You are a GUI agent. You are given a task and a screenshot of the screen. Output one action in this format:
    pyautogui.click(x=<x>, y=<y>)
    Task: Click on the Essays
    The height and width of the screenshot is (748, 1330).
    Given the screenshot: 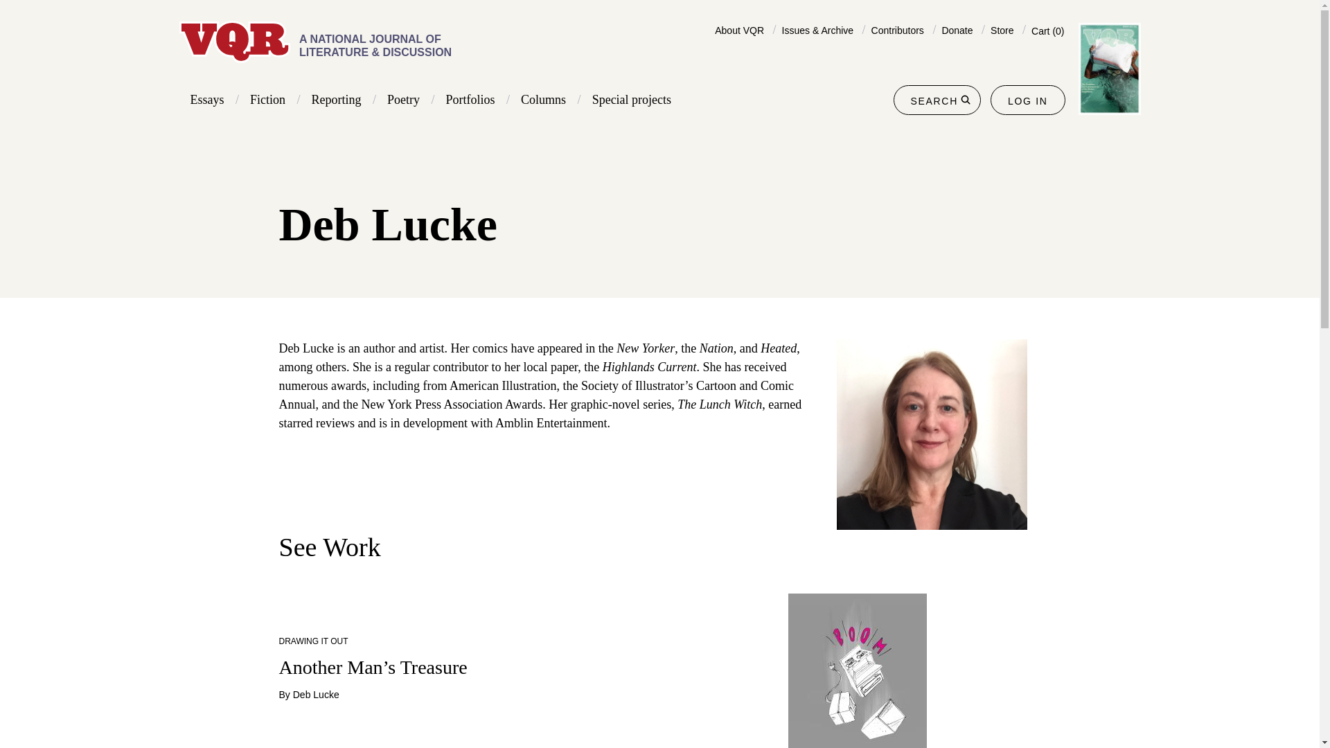 What is the action you would take?
    pyautogui.click(x=206, y=100)
    